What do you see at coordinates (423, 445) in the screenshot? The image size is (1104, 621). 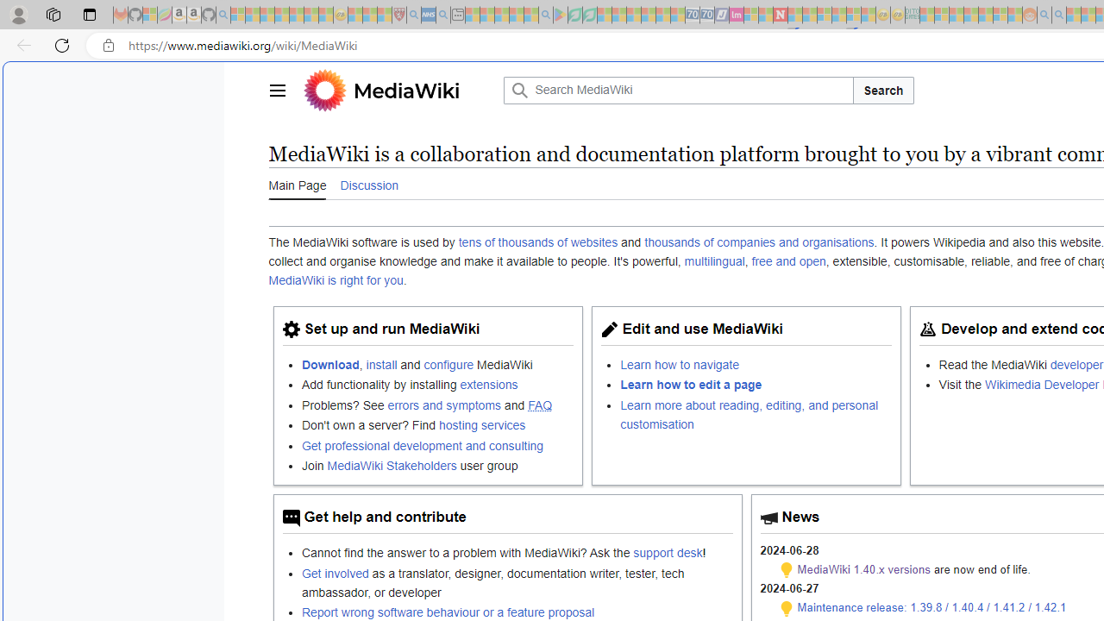 I see `Get professional development and consulting` at bounding box center [423, 445].